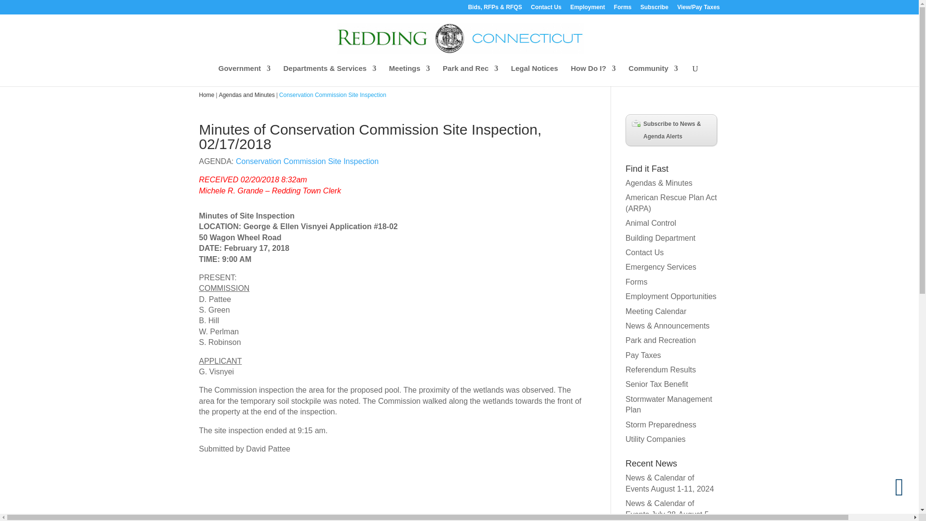 Image resolution: width=926 pixels, height=521 pixels. Describe the element at coordinates (622, 9) in the screenshot. I see `Forms` at that location.